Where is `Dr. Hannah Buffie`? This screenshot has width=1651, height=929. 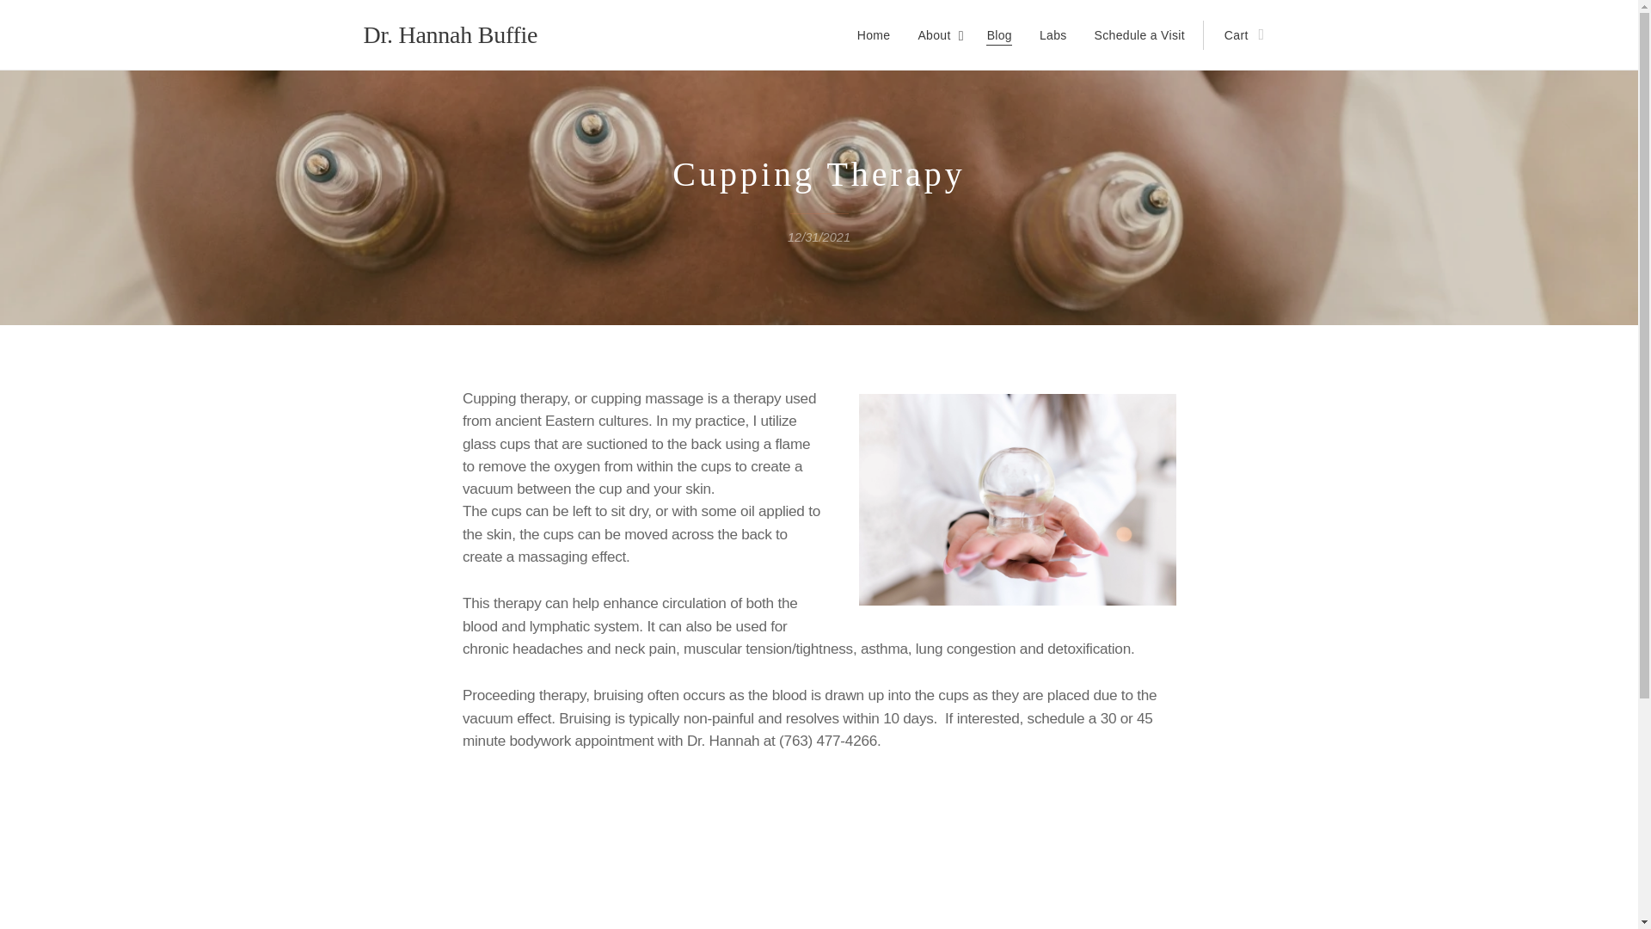 Dr. Hannah Buffie is located at coordinates (451, 34).